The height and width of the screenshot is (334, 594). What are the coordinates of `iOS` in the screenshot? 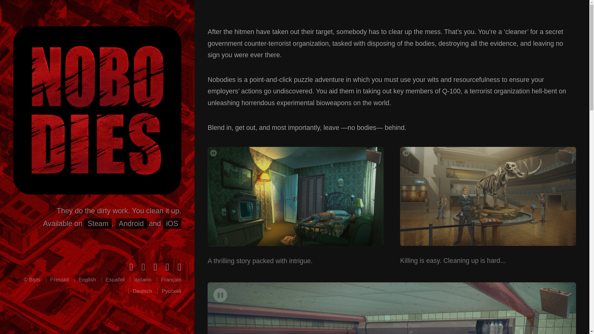 It's located at (172, 223).